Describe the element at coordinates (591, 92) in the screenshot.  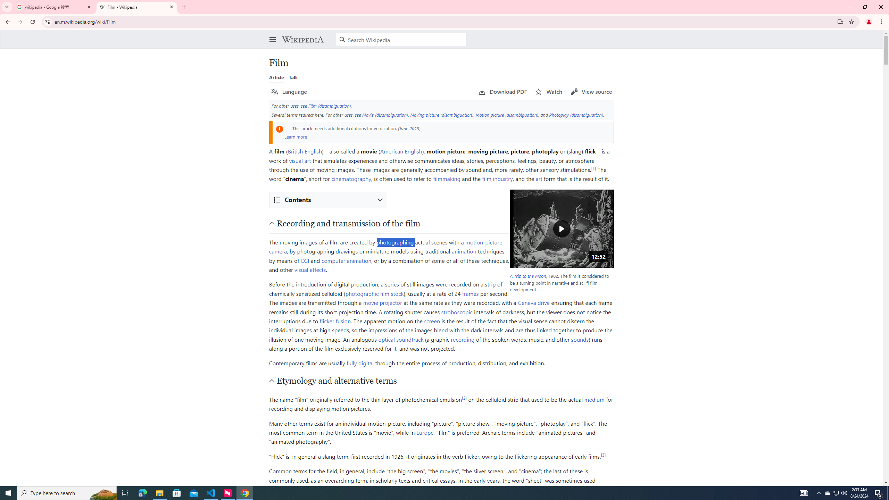
I see `View source` at that location.